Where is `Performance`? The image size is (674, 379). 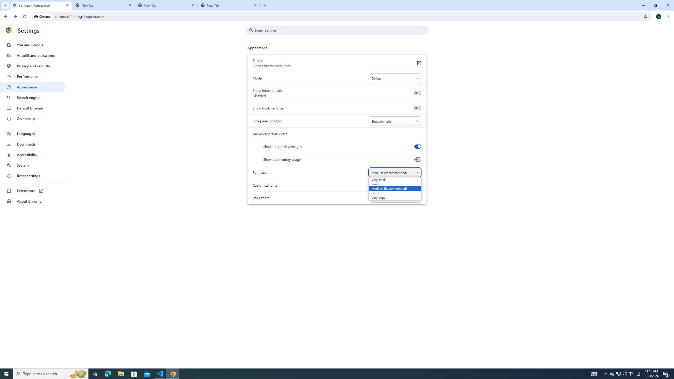 Performance is located at coordinates (33, 76).